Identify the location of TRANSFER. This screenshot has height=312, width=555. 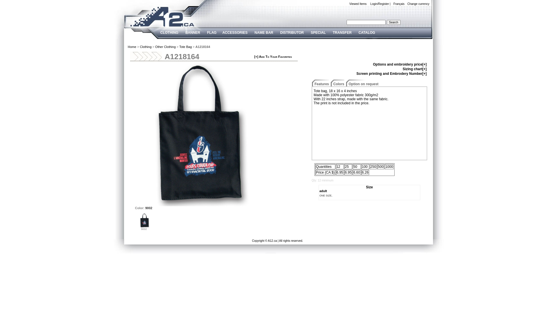
(342, 33).